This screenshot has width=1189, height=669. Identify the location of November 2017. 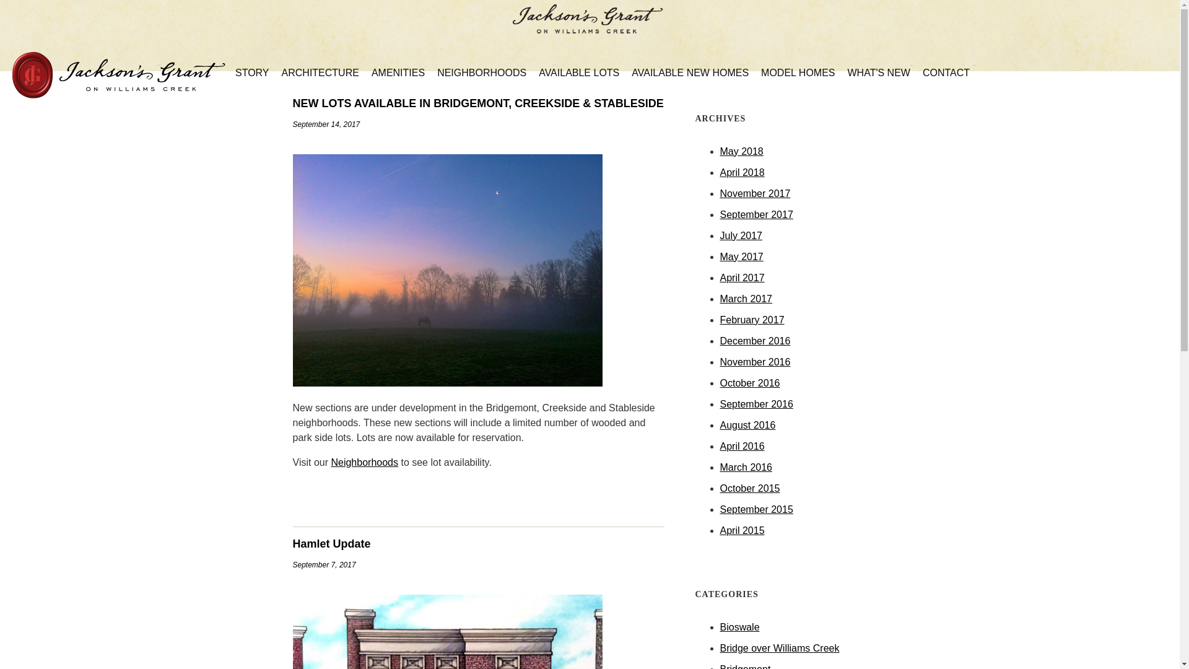
(754, 193).